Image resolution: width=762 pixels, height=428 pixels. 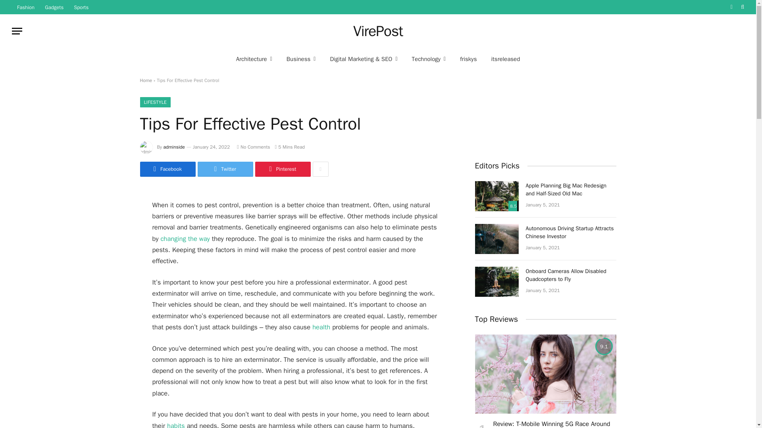 What do you see at coordinates (174, 147) in the screenshot?
I see `Posts by adminside` at bounding box center [174, 147].